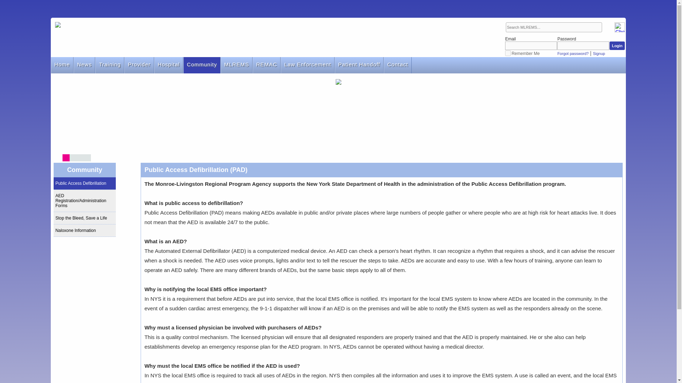 Image resolution: width=682 pixels, height=383 pixels. I want to click on Patient Handoff, so click(359, 65).